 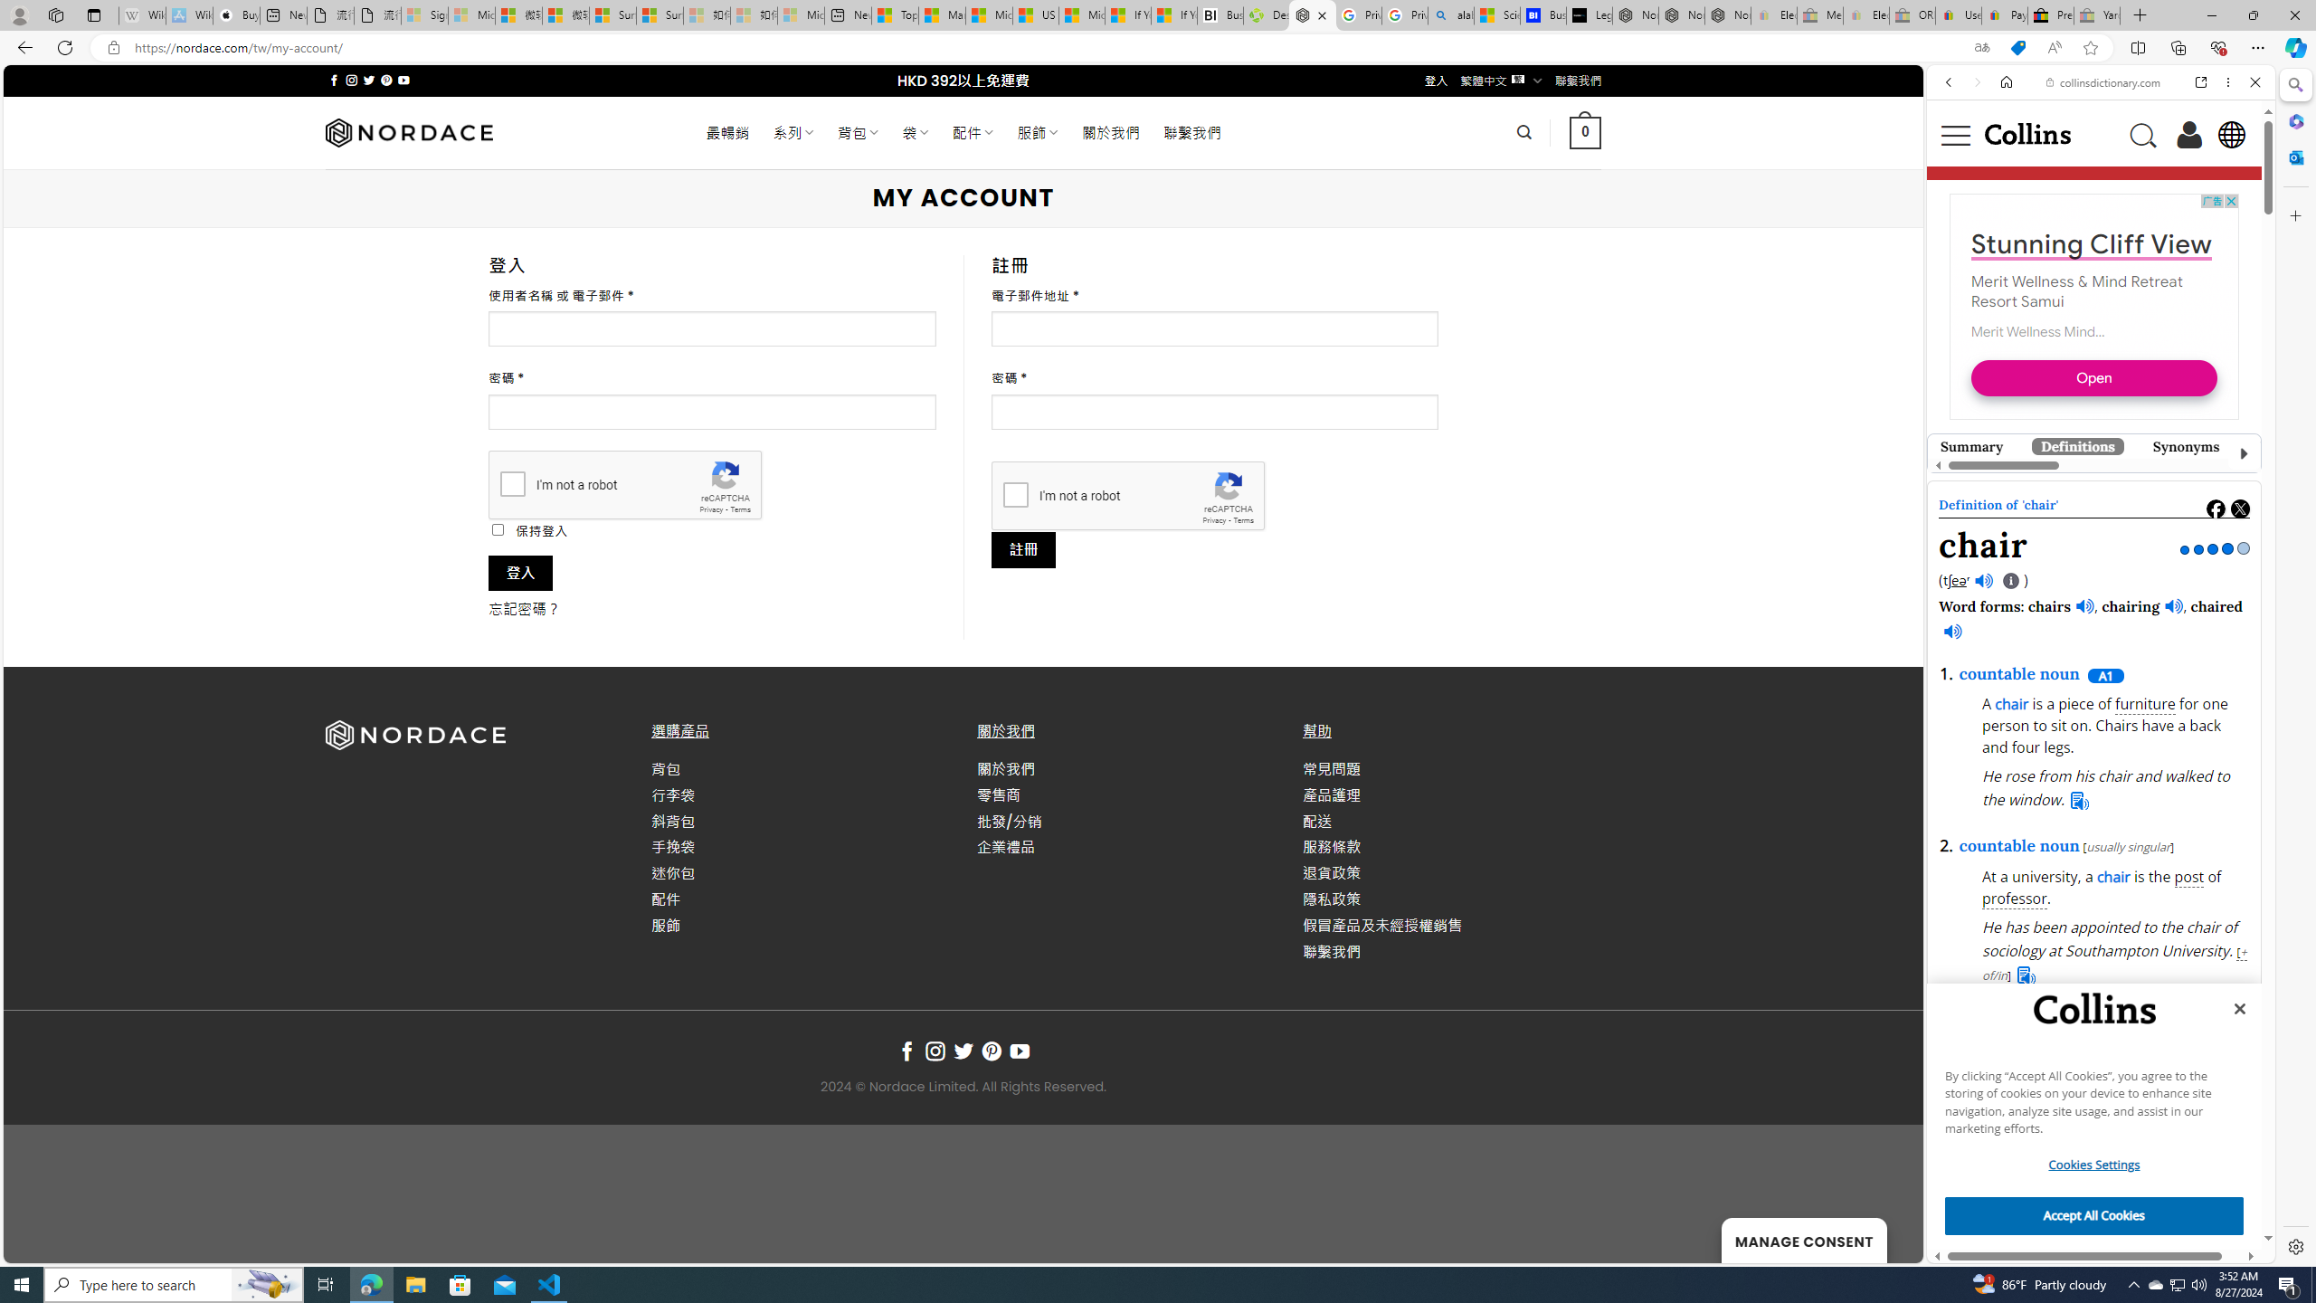 What do you see at coordinates (2017, 48) in the screenshot?
I see `This site has coupons! Shopping in Microsoft Edge` at bounding box center [2017, 48].